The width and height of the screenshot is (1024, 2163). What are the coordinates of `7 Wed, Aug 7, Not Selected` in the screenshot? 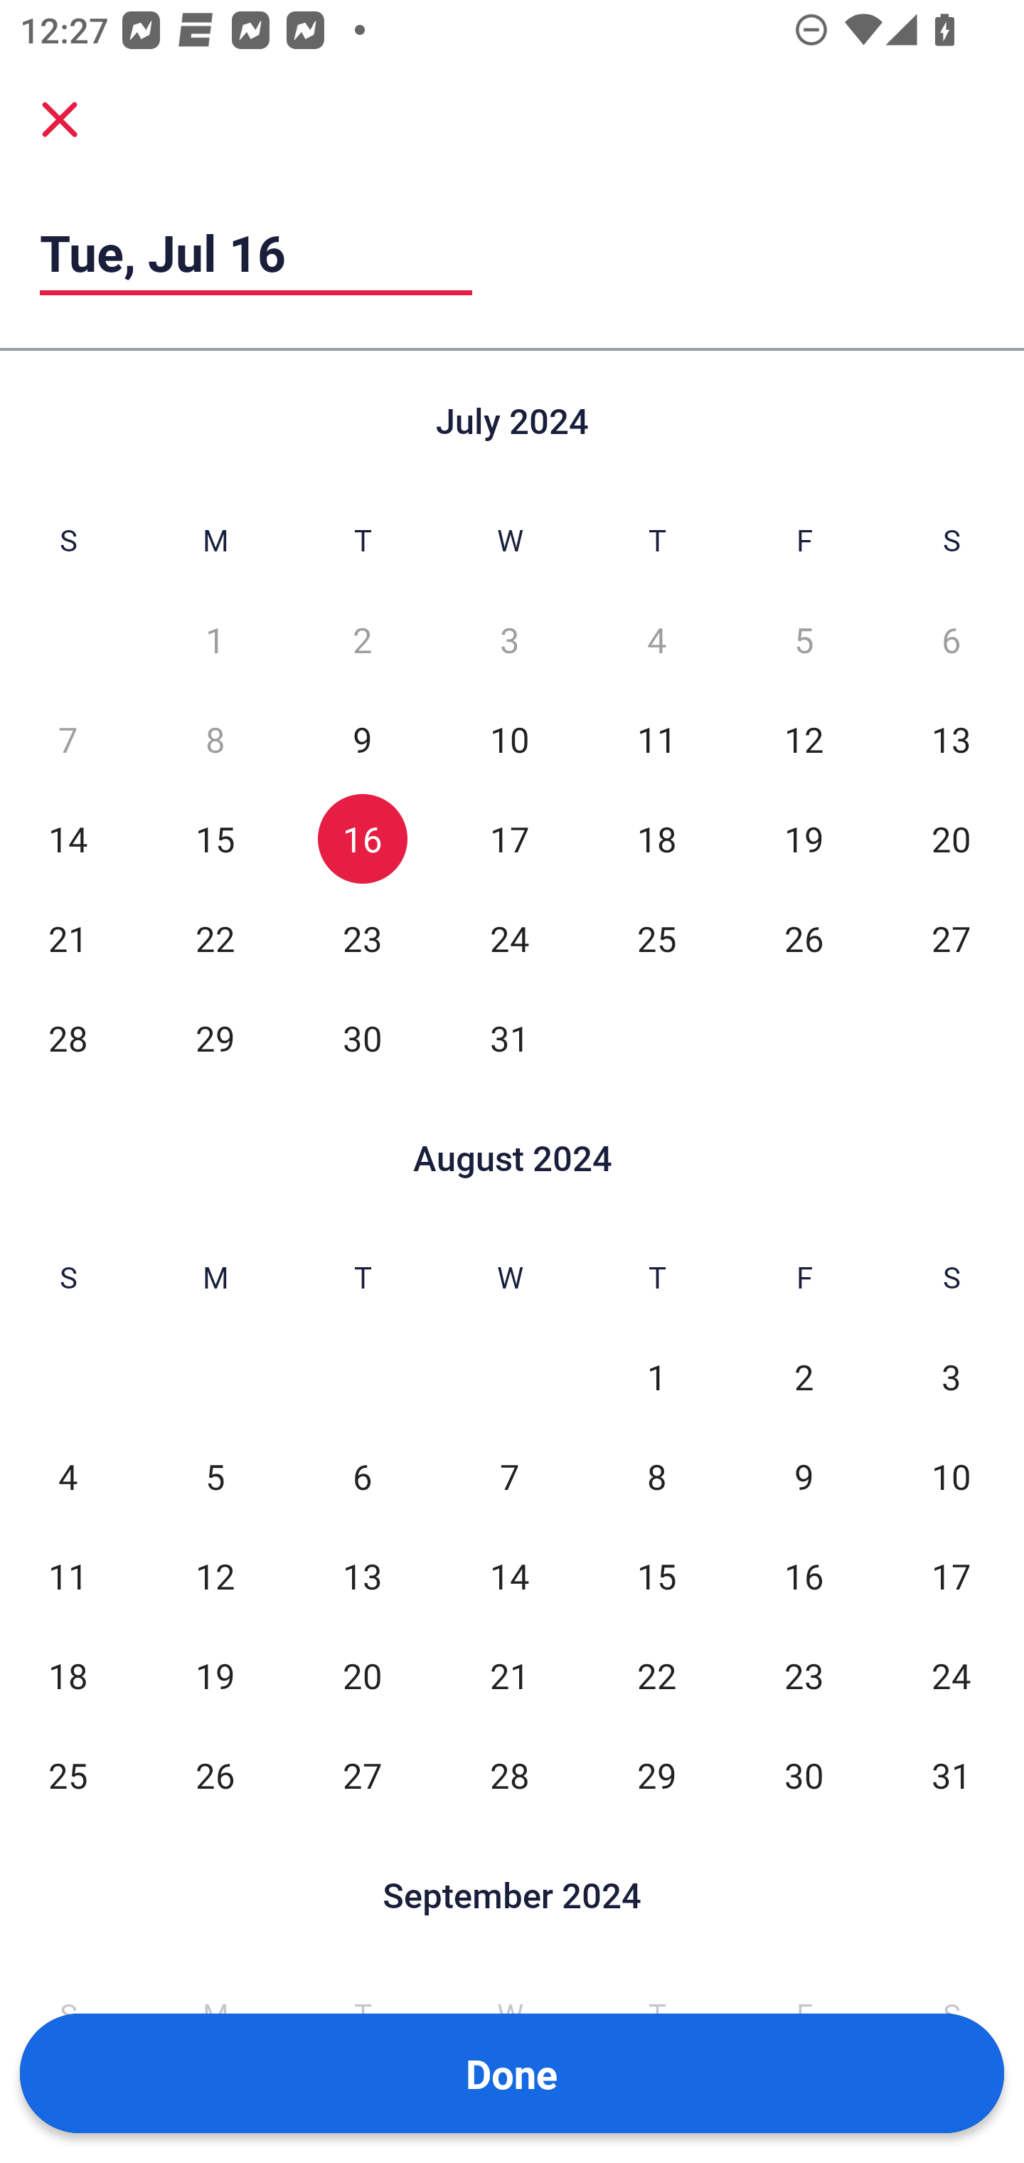 It's located at (509, 1477).